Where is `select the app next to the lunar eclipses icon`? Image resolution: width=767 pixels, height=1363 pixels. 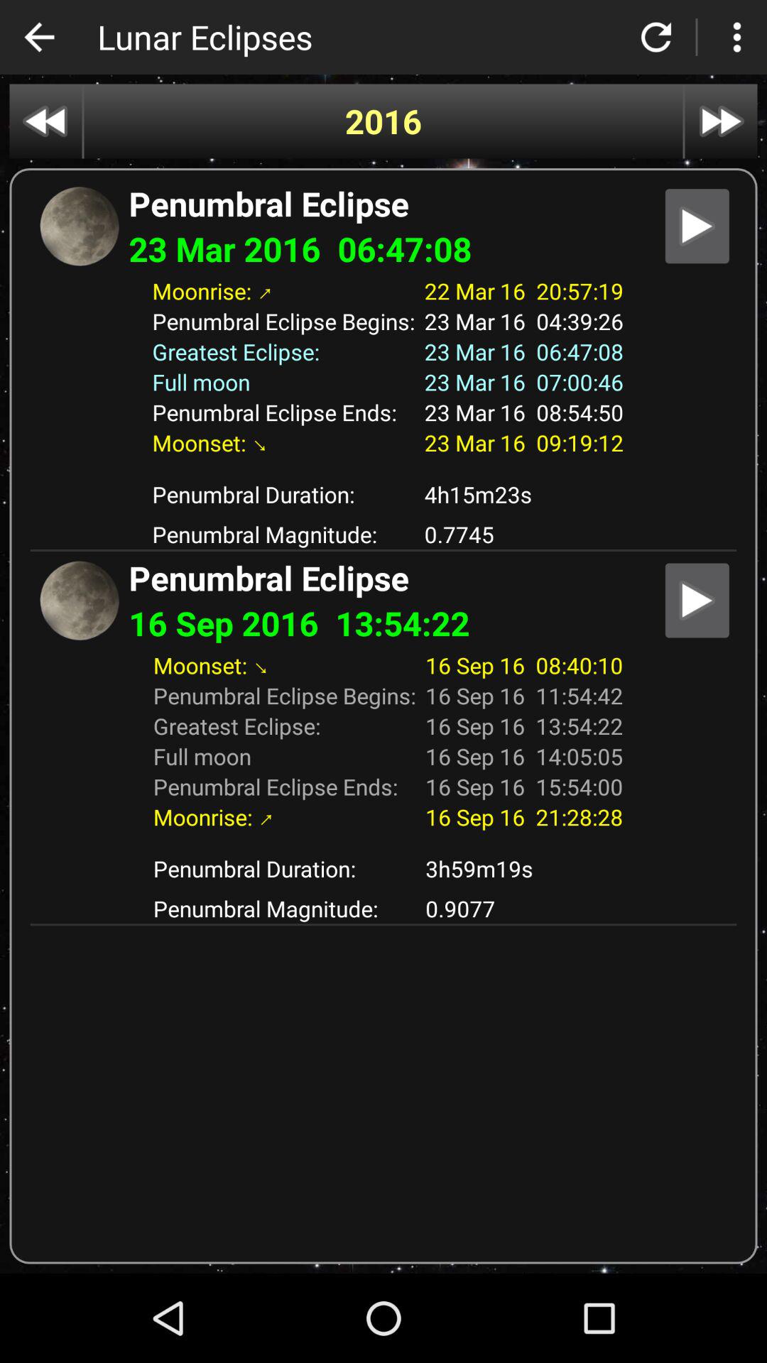
select the app next to the lunar eclipses icon is located at coordinates (39, 37).